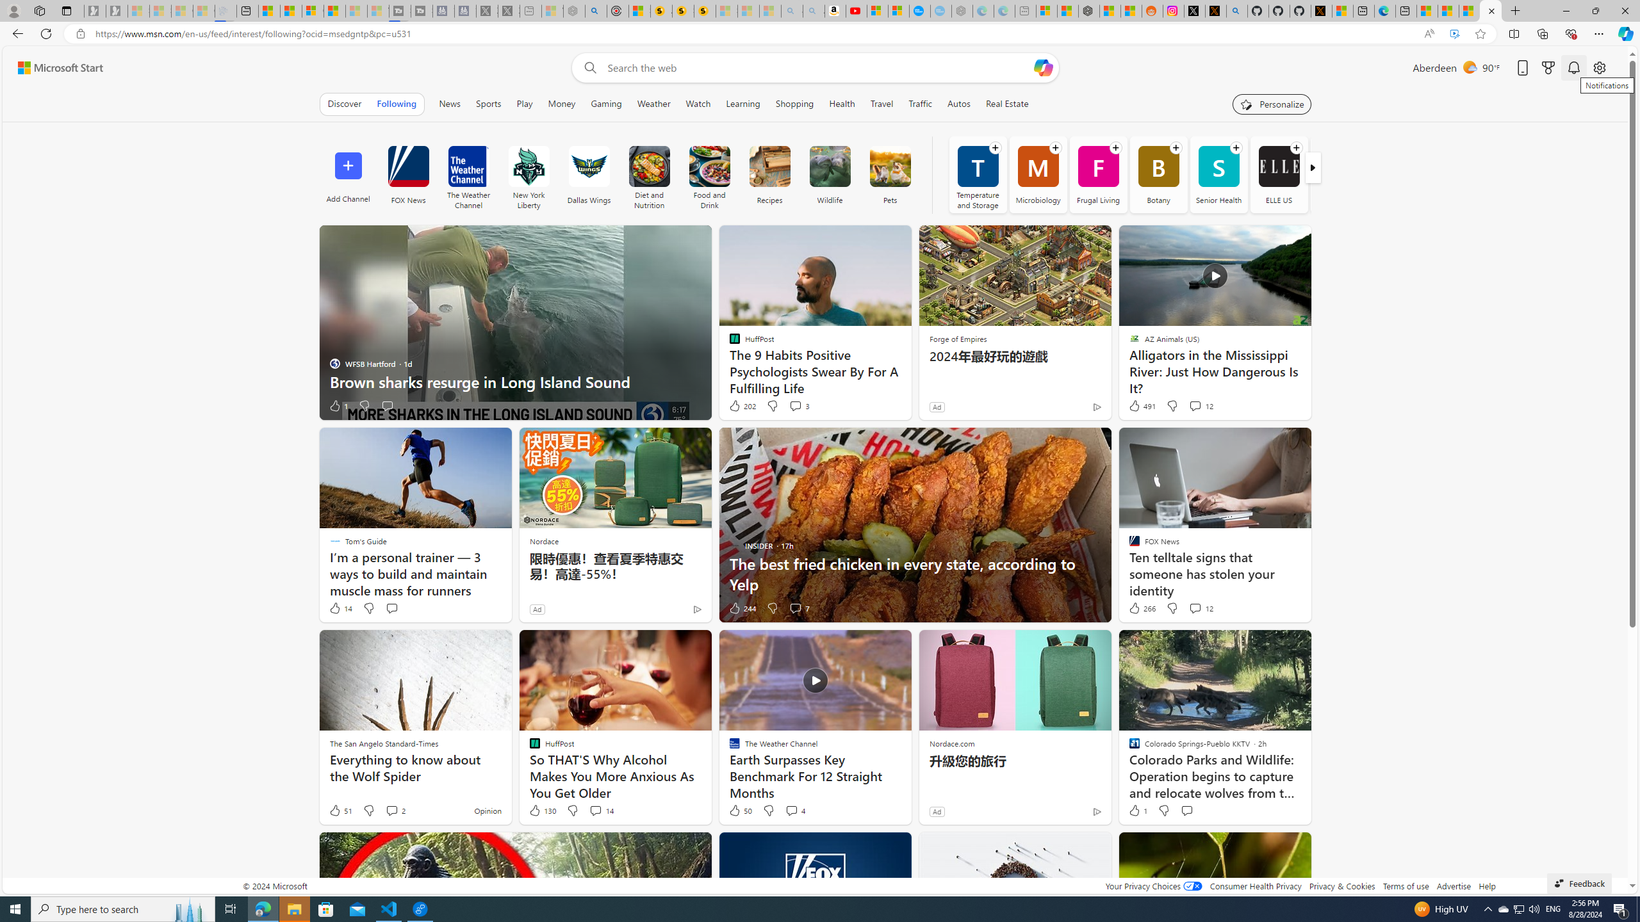 The height and width of the screenshot is (922, 1640). What do you see at coordinates (1469, 67) in the screenshot?
I see `Mostly sunny` at bounding box center [1469, 67].